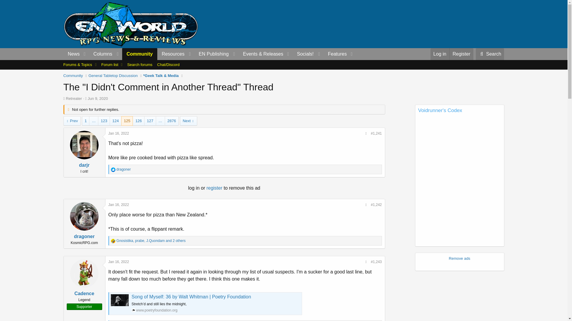  What do you see at coordinates (119, 204) in the screenshot?
I see `Jan 16, 2022 at 2:13 AM` at bounding box center [119, 204].